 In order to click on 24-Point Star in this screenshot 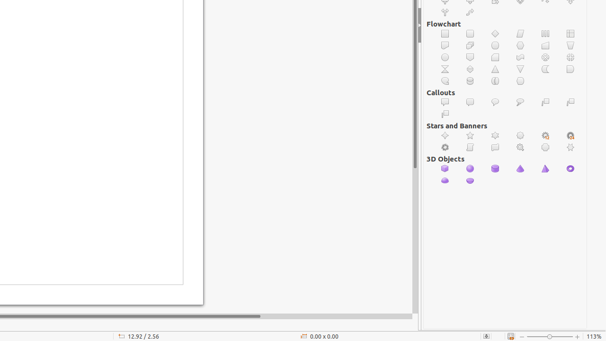, I will do `click(571, 135)`.